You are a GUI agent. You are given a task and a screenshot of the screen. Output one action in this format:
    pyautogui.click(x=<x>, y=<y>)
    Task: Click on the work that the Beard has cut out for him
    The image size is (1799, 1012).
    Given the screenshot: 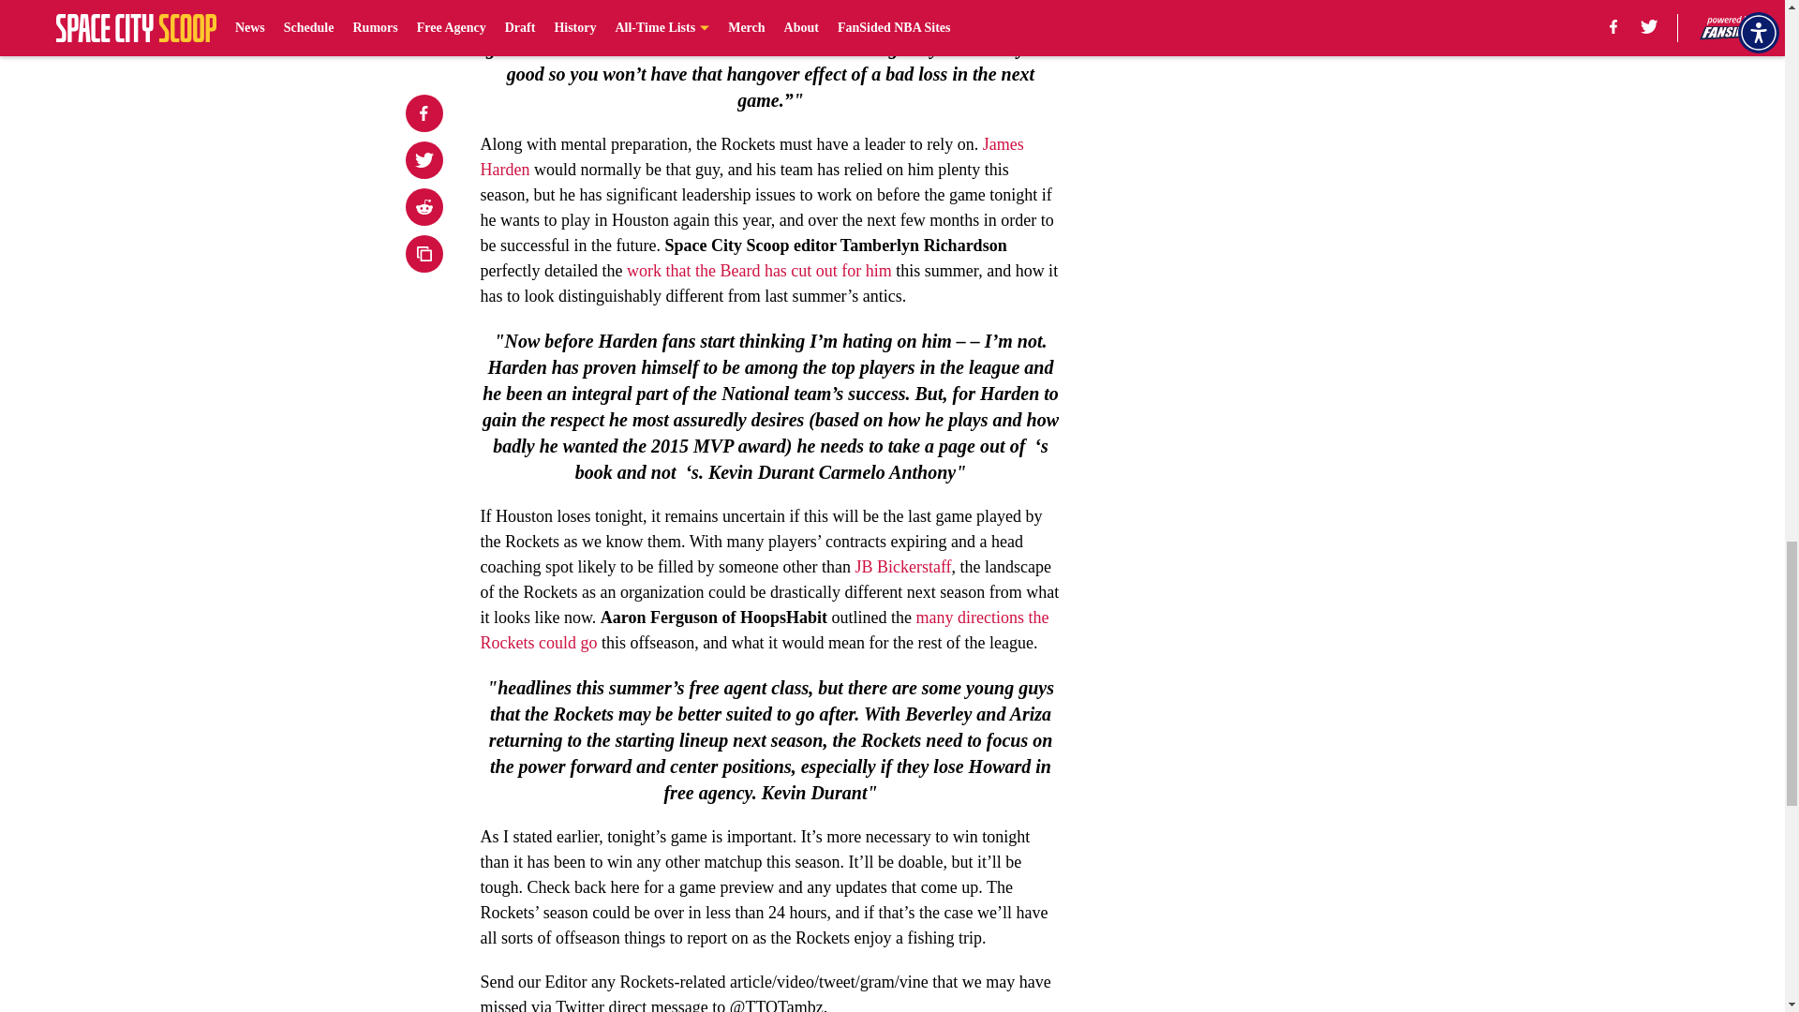 What is the action you would take?
    pyautogui.click(x=759, y=270)
    